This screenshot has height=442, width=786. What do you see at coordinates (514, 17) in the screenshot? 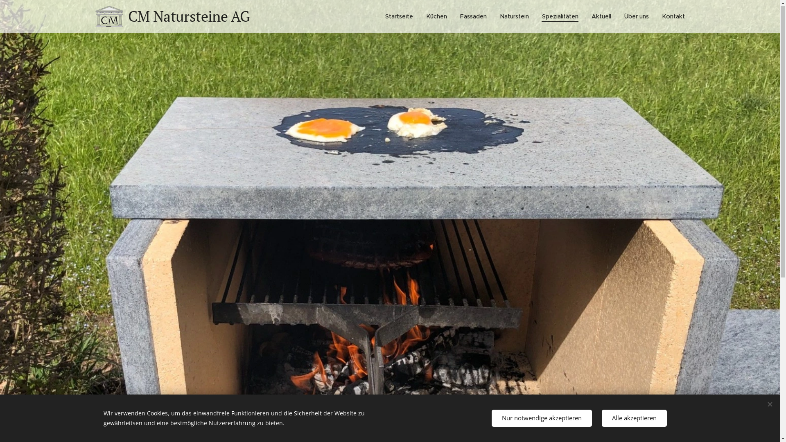
I see `Naturstein` at bounding box center [514, 17].